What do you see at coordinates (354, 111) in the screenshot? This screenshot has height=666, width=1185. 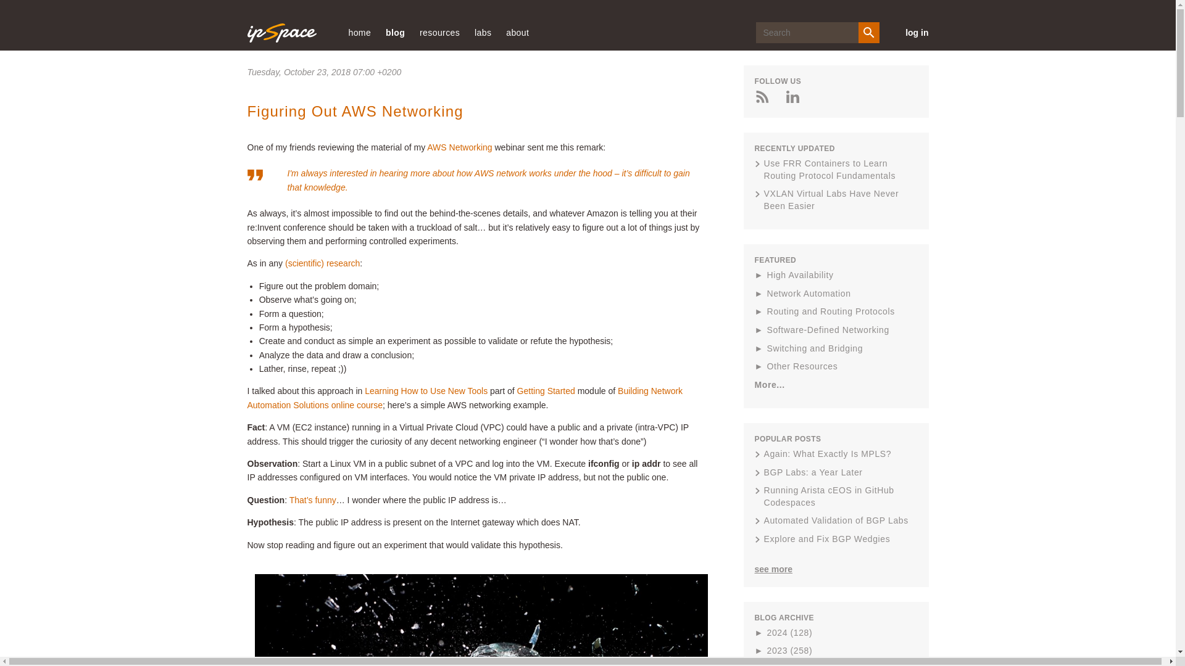 I see `Figuring Out AWS Networking` at bounding box center [354, 111].